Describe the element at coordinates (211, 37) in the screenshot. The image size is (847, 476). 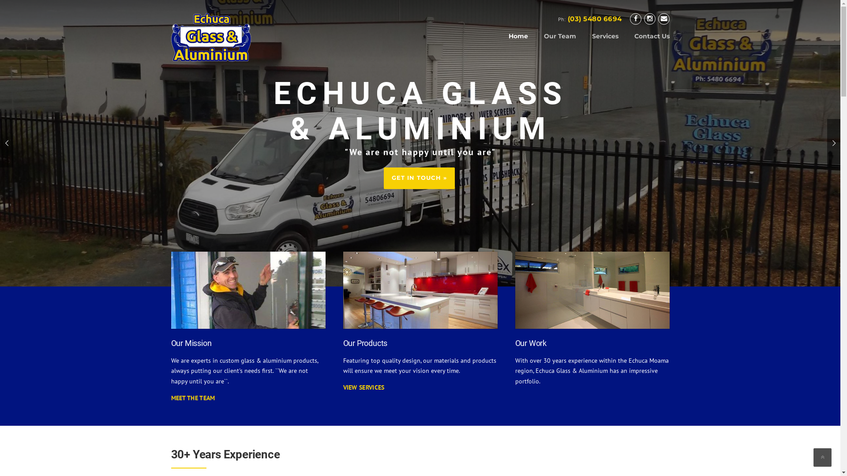
I see `Echuca Glass & Aluminium` at that location.